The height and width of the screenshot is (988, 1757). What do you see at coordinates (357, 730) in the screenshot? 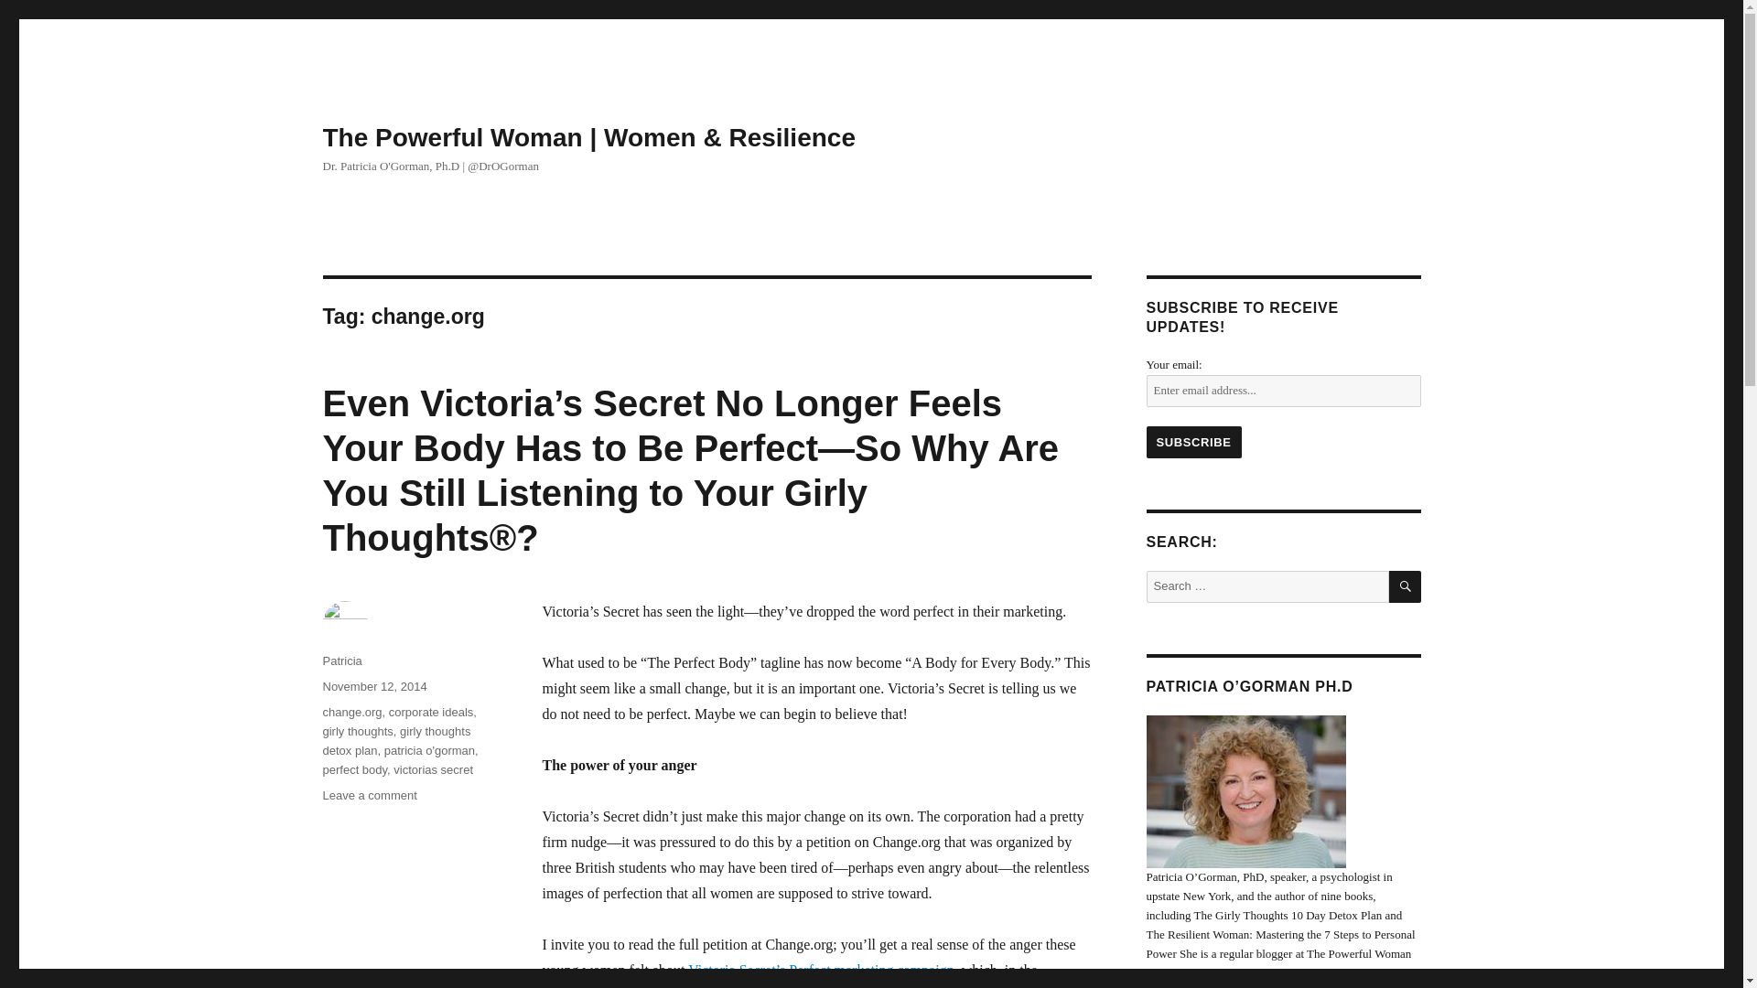
I see `girly thoughts` at bounding box center [357, 730].